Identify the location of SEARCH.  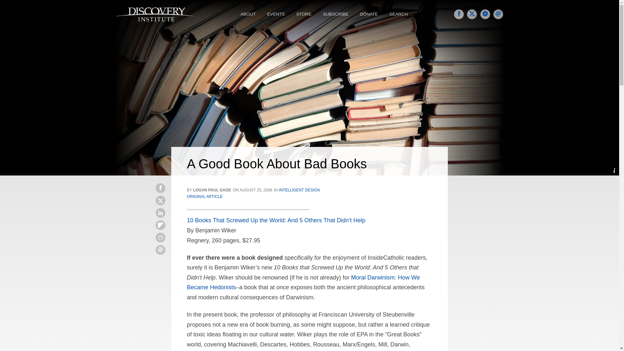
(399, 14).